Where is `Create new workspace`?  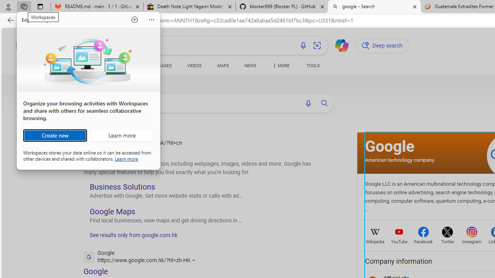 Create new workspace is located at coordinates (55, 135).